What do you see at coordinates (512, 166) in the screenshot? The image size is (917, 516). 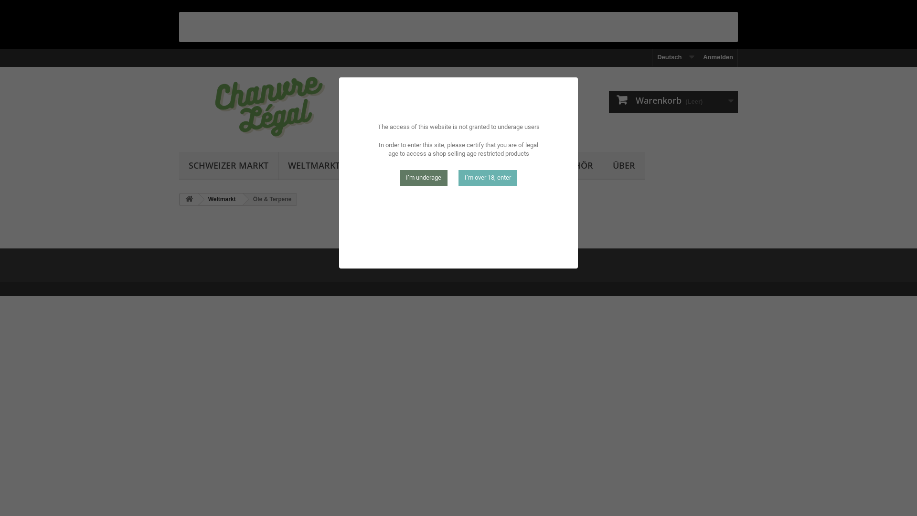 I see `KOSMETIK` at bounding box center [512, 166].